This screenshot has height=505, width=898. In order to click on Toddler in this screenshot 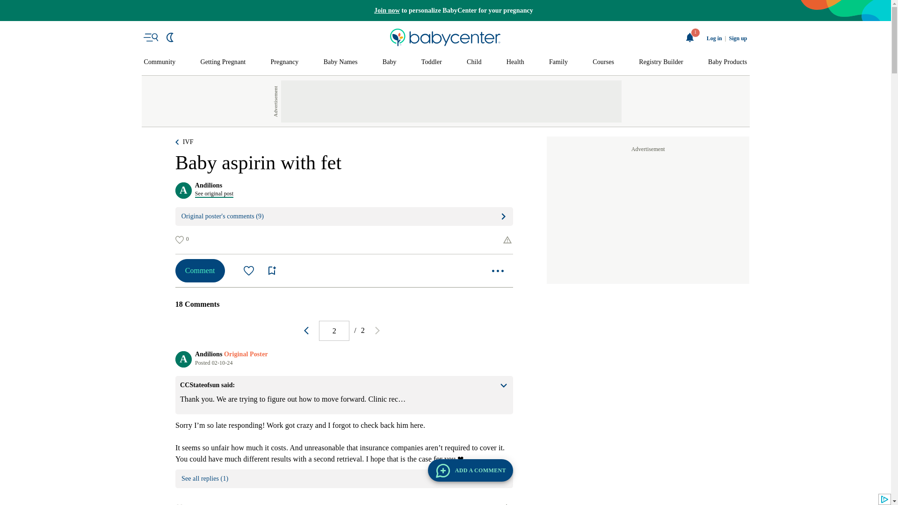, I will do `click(431, 62)`.